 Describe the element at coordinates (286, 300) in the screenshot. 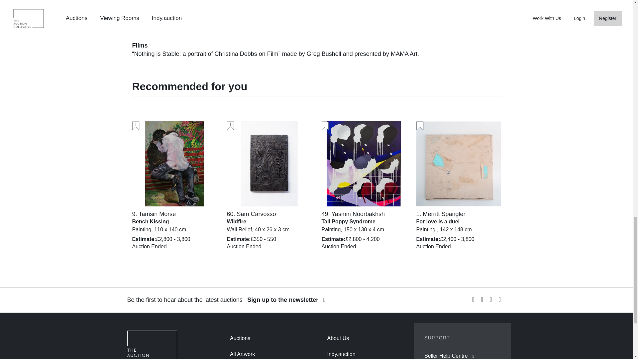

I see `Sign up to the newsletter` at that location.